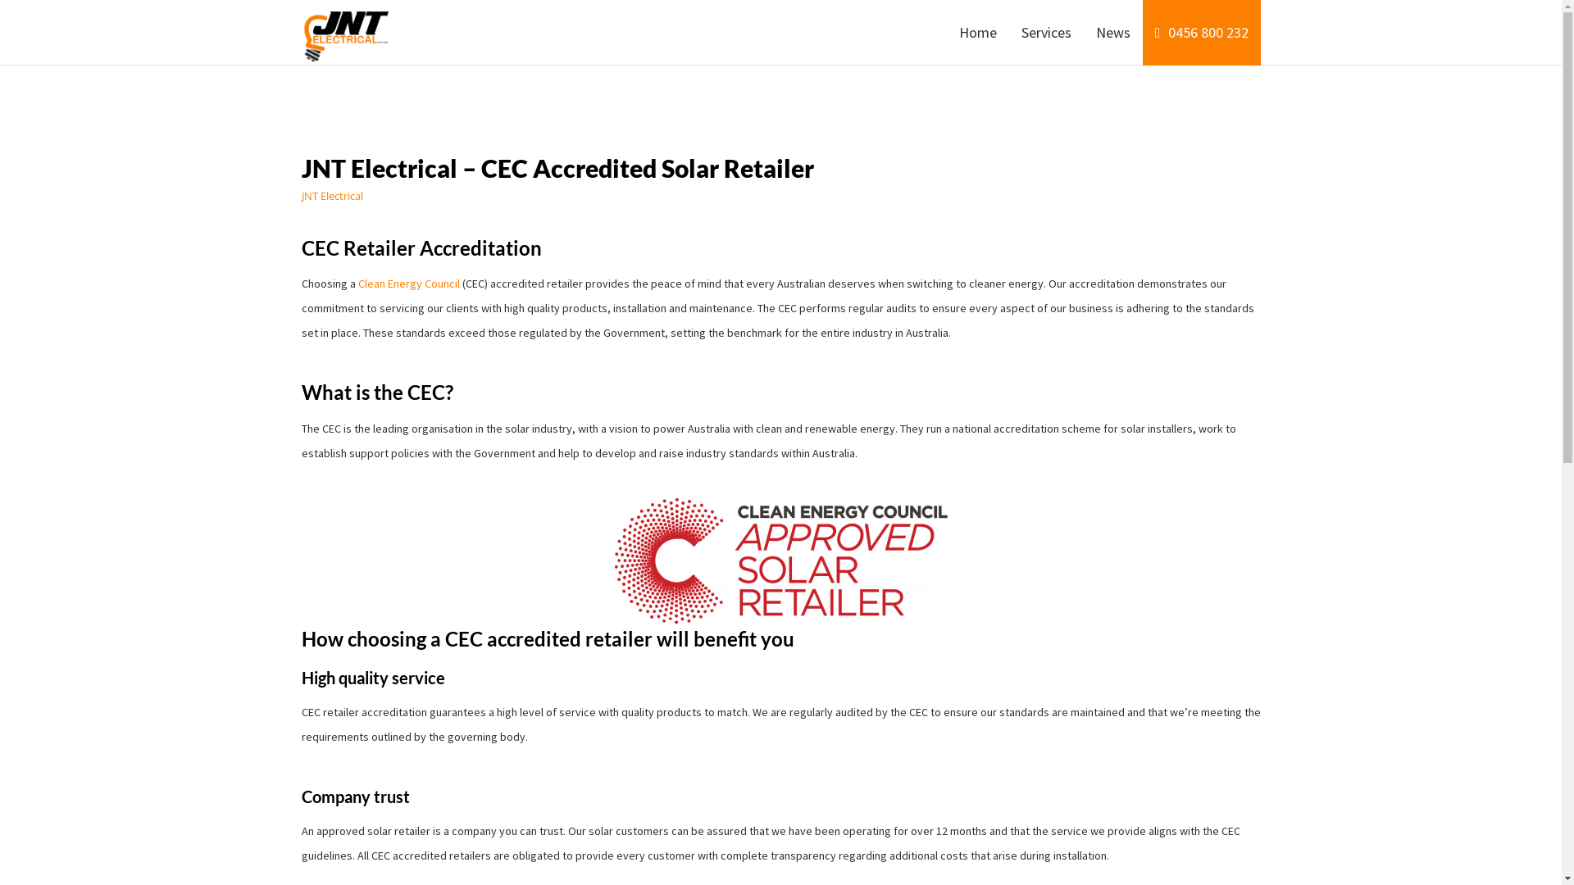 This screenshot has height=885, width=1574. What do you see at coordinates (1046, 33) in the screenshot?
I see `Services` at bounding box center [1046, 33].